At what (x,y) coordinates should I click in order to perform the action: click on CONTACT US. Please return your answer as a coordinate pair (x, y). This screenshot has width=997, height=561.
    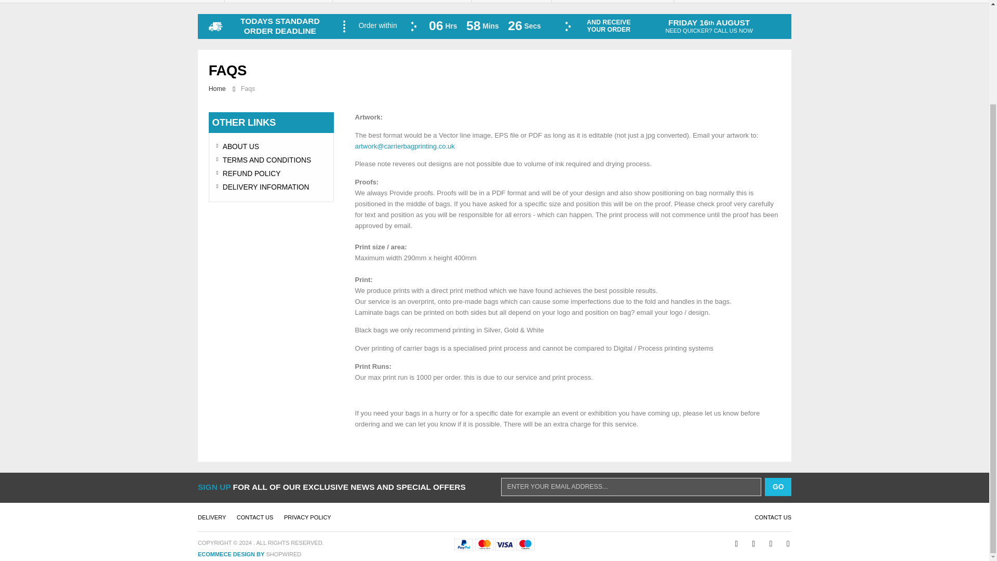
    Looking at the image, I should click on (773, 517).